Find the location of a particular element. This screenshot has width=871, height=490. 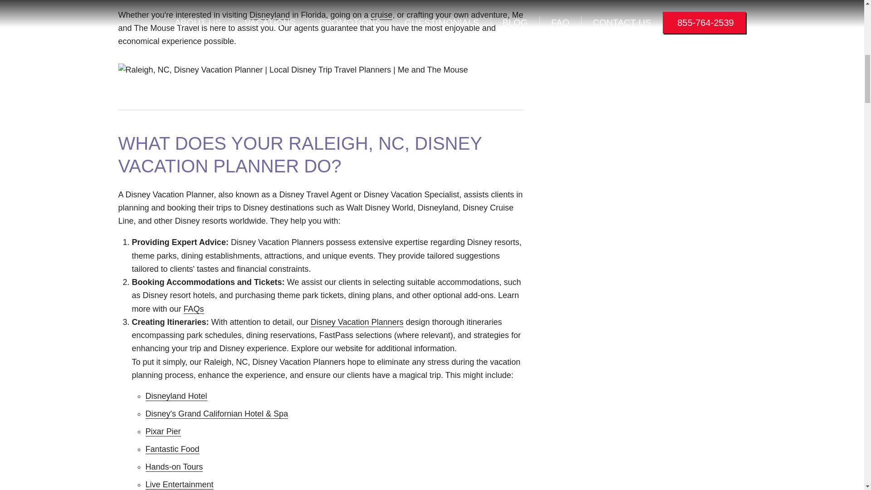

Disney Vacation Planners is located at coordinates (357, 322).